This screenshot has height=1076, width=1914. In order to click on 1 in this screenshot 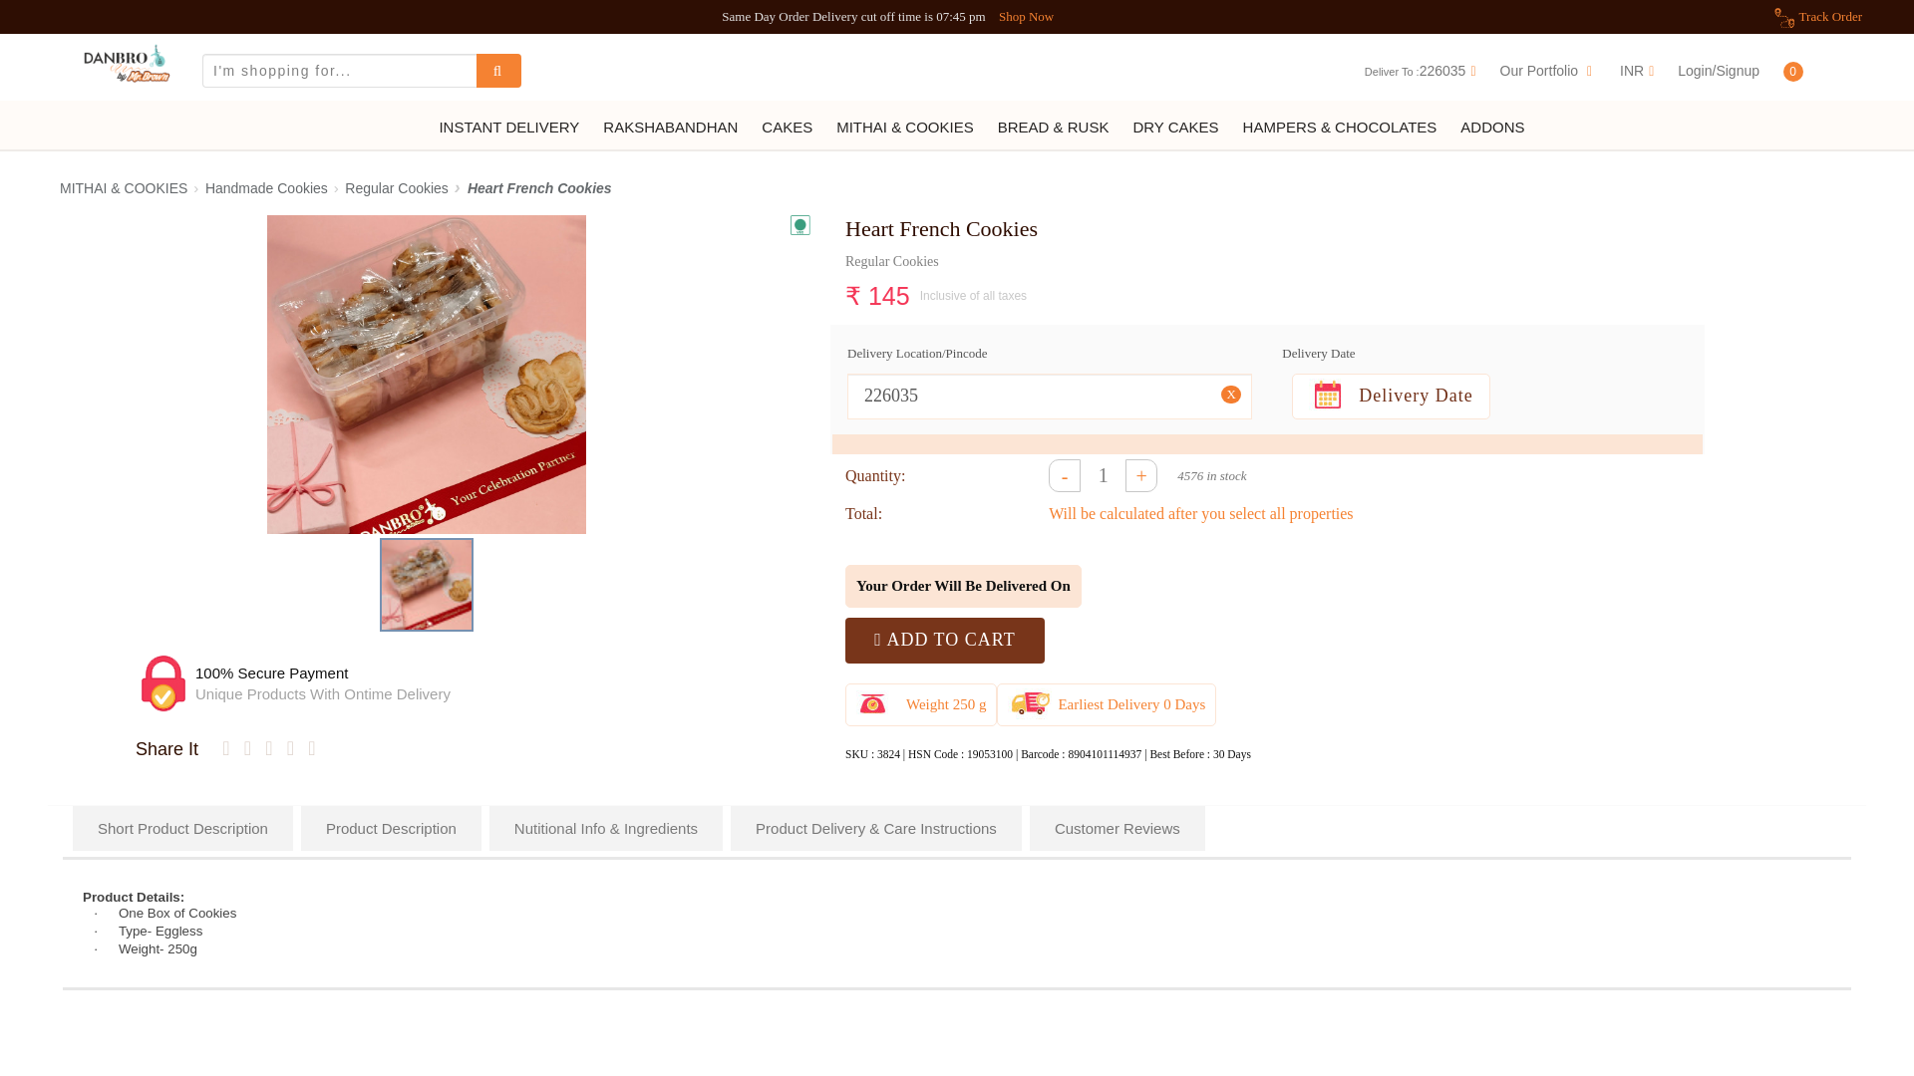, I will do `click(1103, 475)`.